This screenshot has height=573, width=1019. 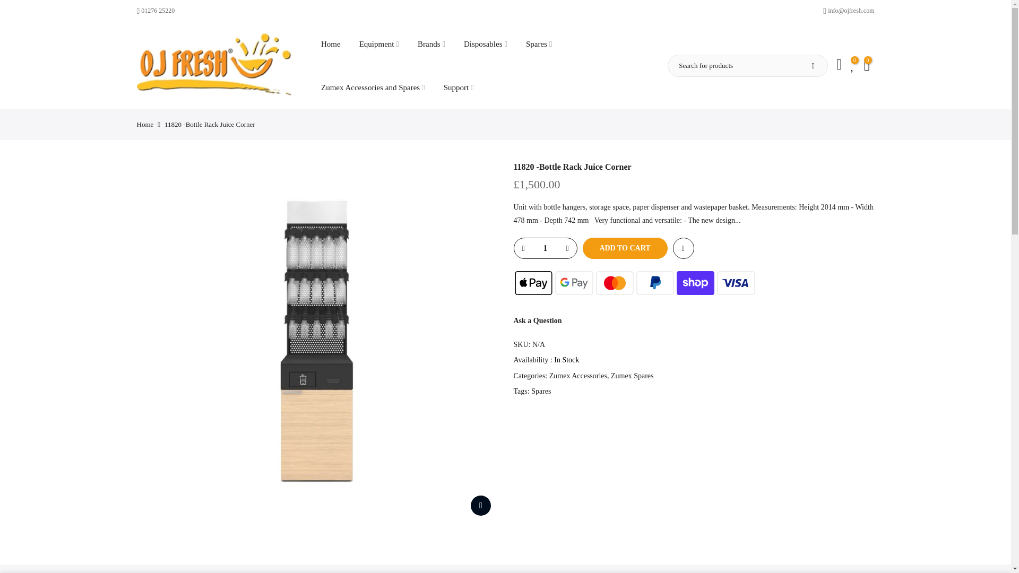 What do you see at coordinates (459, 88) in the screenshot?
I see `Support` at bounding box center [459, 88].